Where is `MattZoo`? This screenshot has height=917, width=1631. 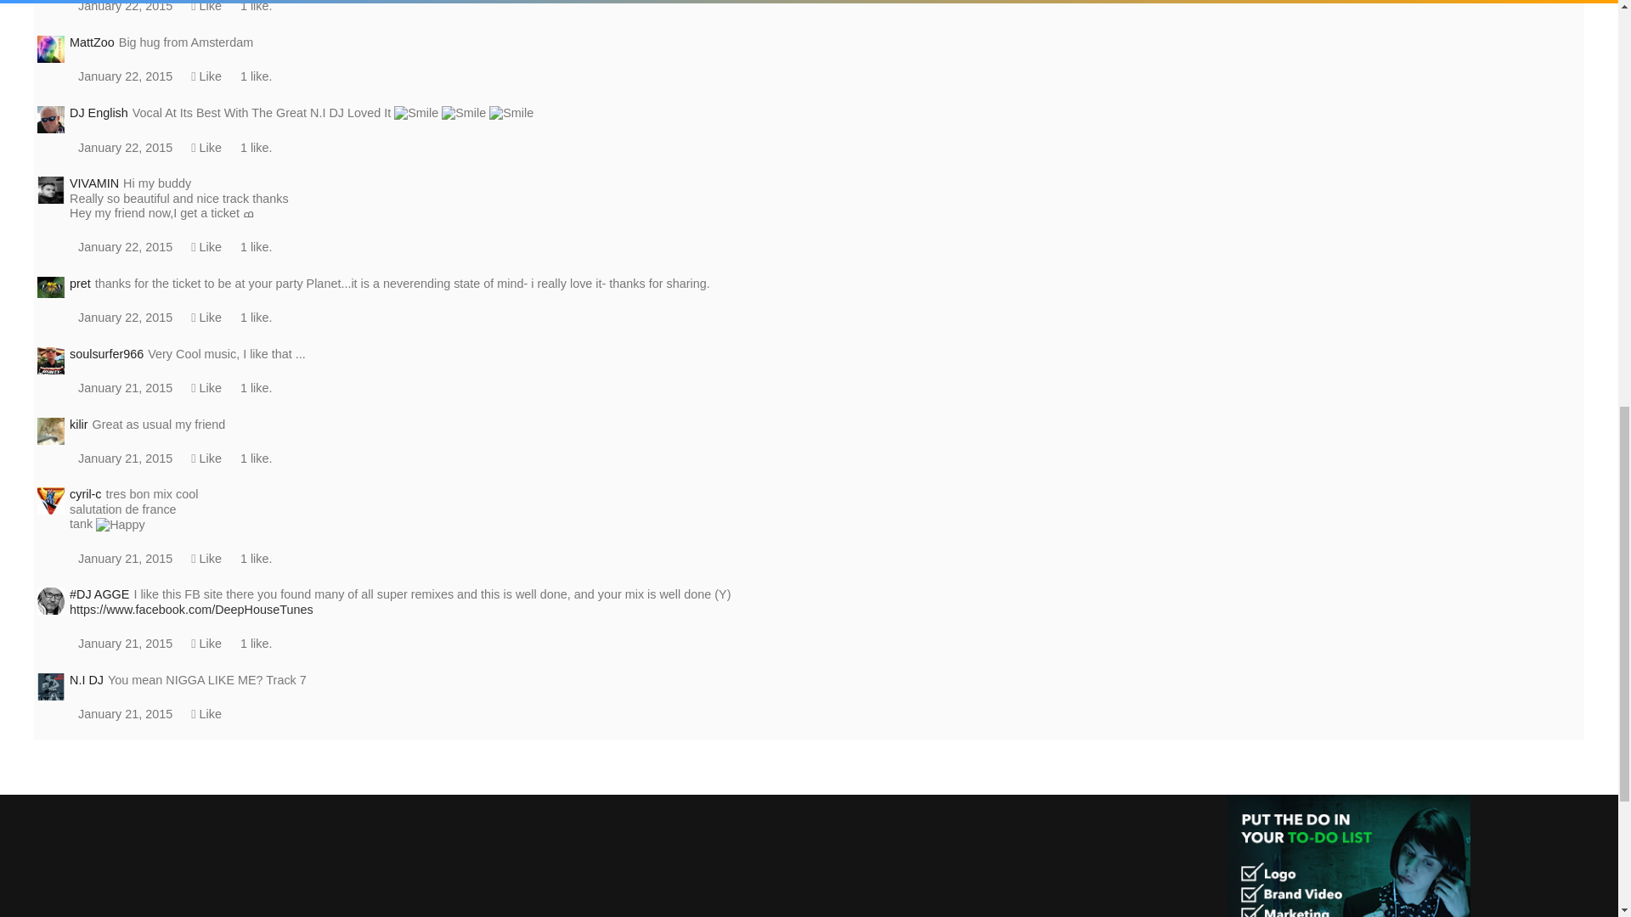 MattZoo is located at coordinates (51, 49).